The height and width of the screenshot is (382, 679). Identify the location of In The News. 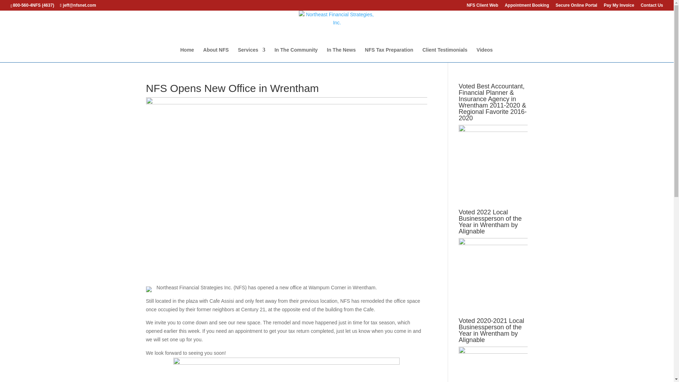
(341, 54).